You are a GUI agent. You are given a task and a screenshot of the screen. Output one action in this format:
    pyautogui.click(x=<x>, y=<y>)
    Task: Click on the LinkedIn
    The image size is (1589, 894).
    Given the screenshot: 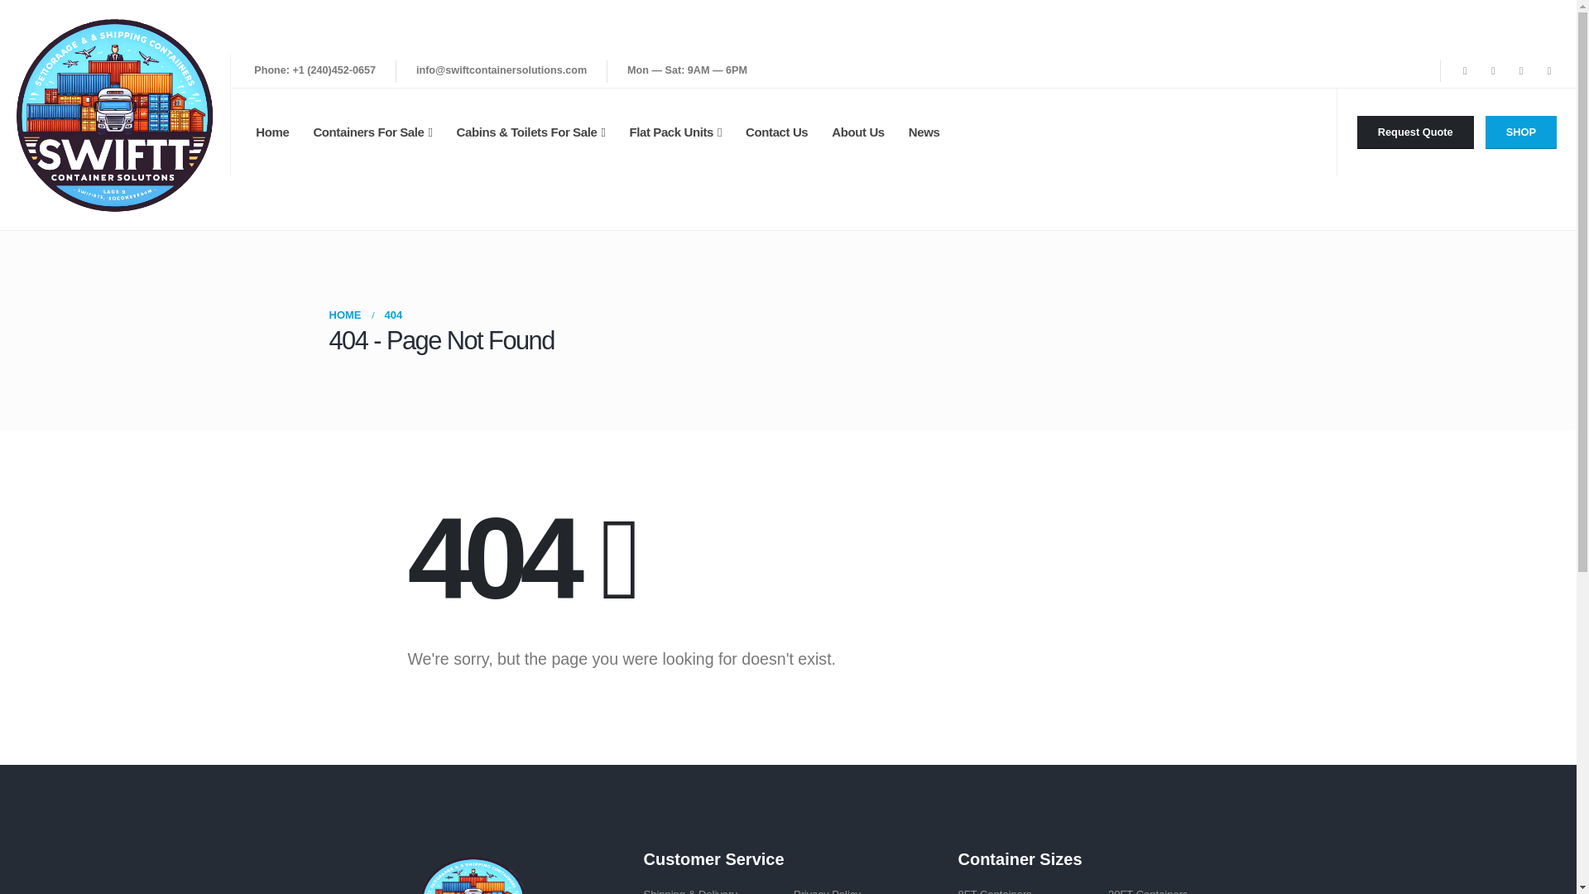 What is the action you would take?
    pyautogui.click(x=1549, y=71)
    